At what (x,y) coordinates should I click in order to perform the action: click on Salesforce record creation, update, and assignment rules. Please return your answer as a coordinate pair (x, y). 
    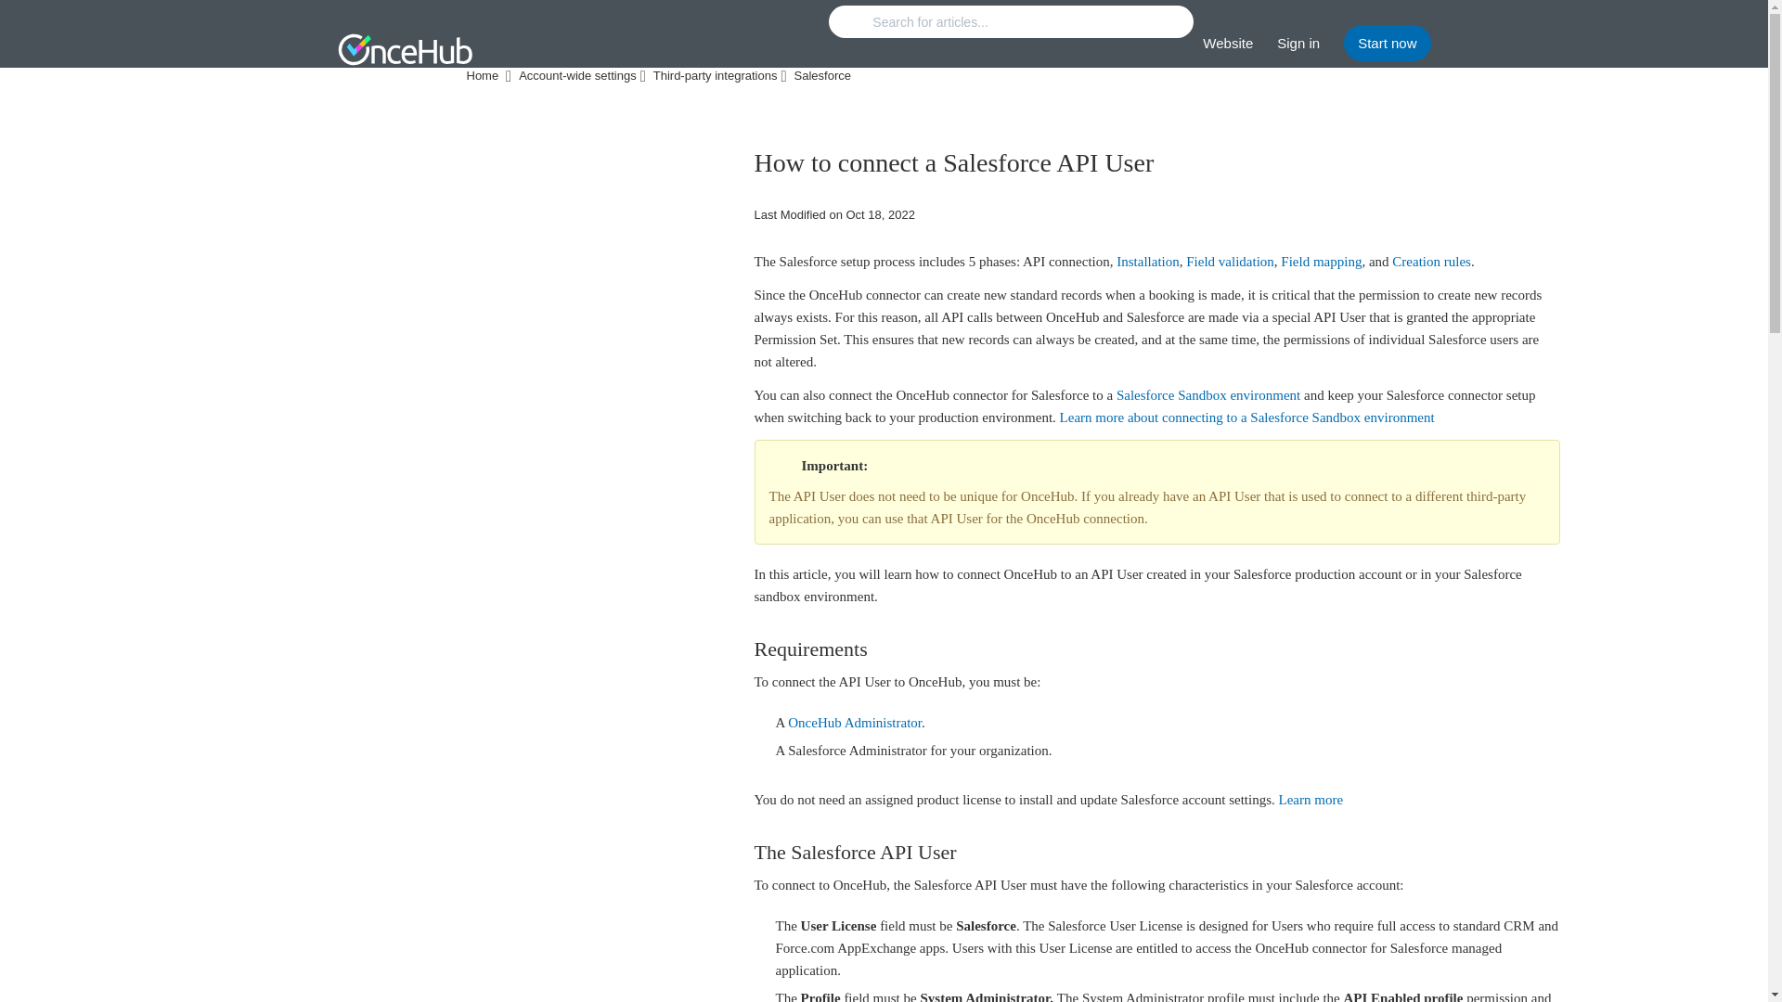
    Looking at the image, I should click on (1431, 262).